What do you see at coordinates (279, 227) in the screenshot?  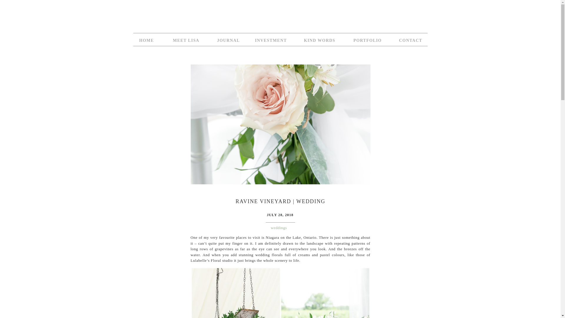 I see `weddings` at bounding box center [279, 227].